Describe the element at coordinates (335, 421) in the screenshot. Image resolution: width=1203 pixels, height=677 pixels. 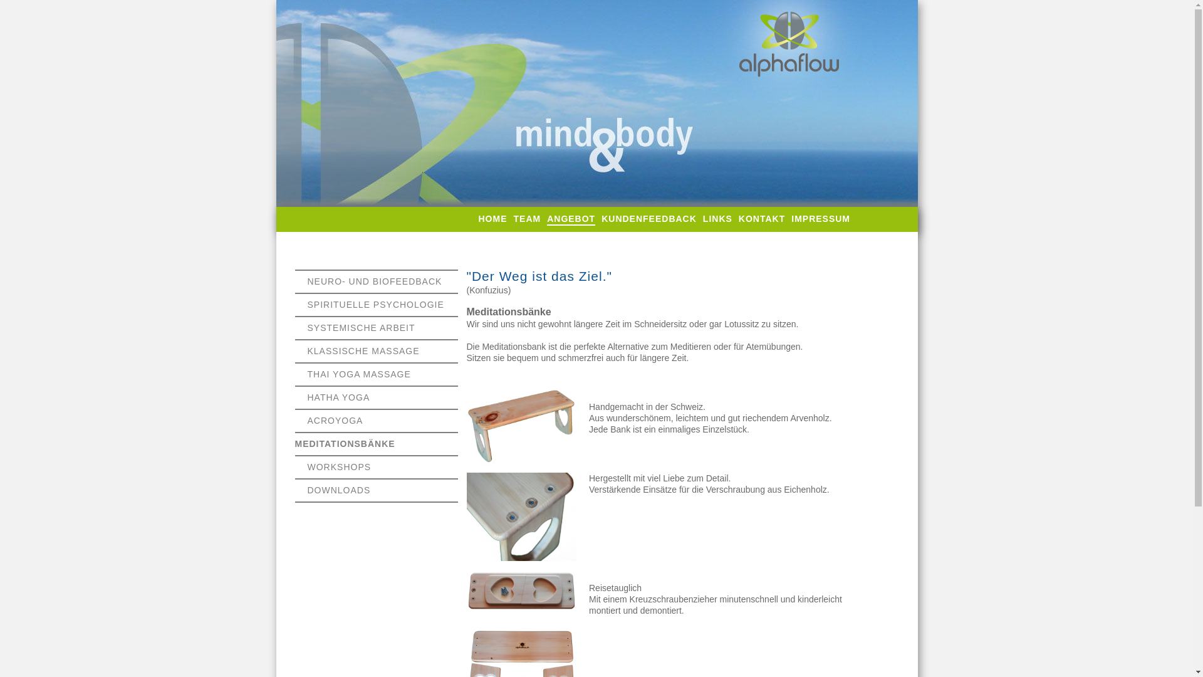
I see `ACROYOGA` at that location.